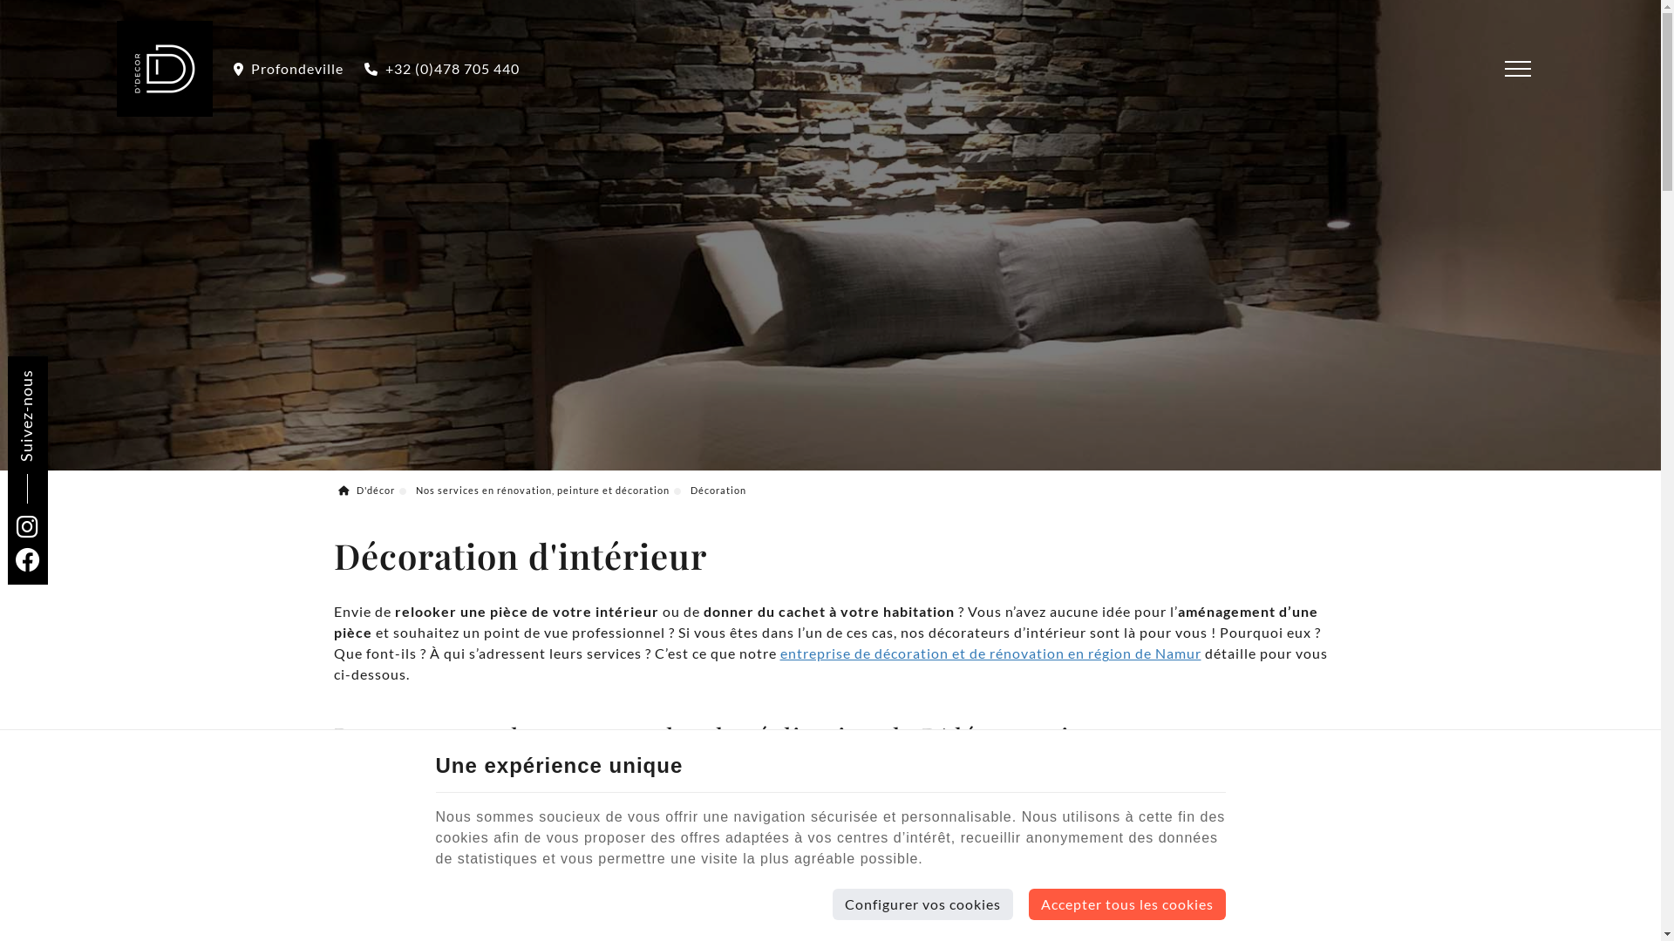 Image resolution: width=1674 pixels, height=941 pixels. Describe the element at coordinates (442, 69) in the screenshot. I see `+32 (0)478 705 440` at that location.